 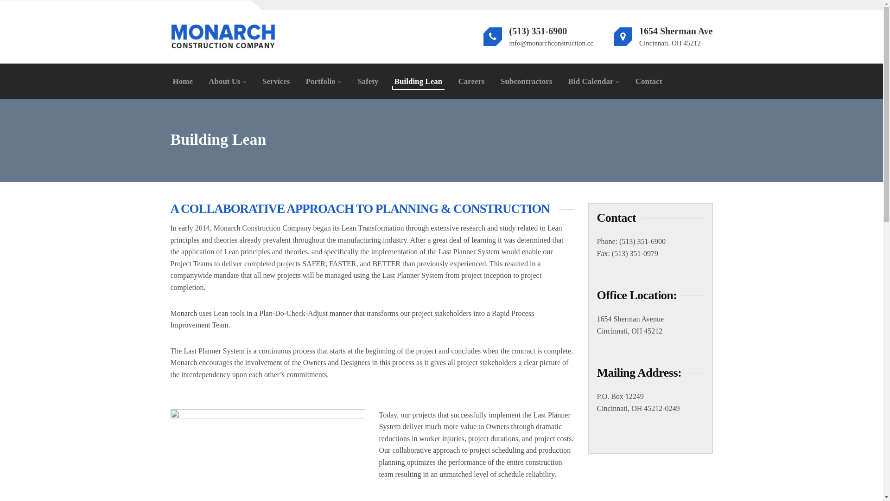 I want to click on Portfolio, so click(x=324, y=82).